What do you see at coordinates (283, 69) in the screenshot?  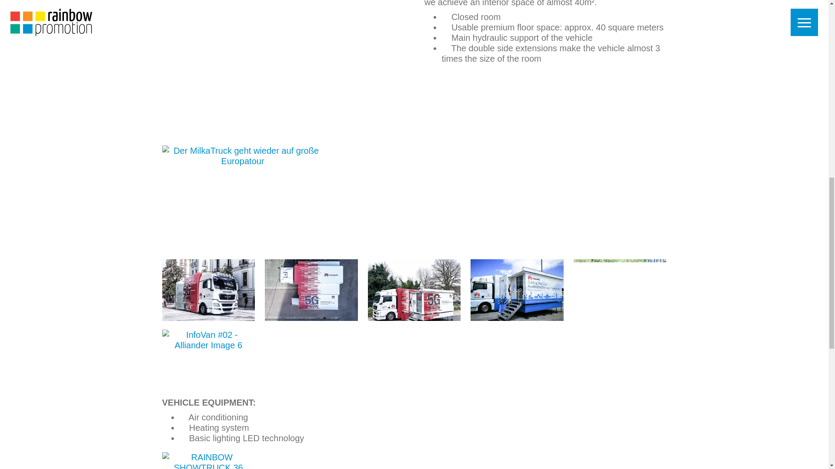 I see `Showtruck 36 Huawei 5G Tour` at bounding box center [283, 69].